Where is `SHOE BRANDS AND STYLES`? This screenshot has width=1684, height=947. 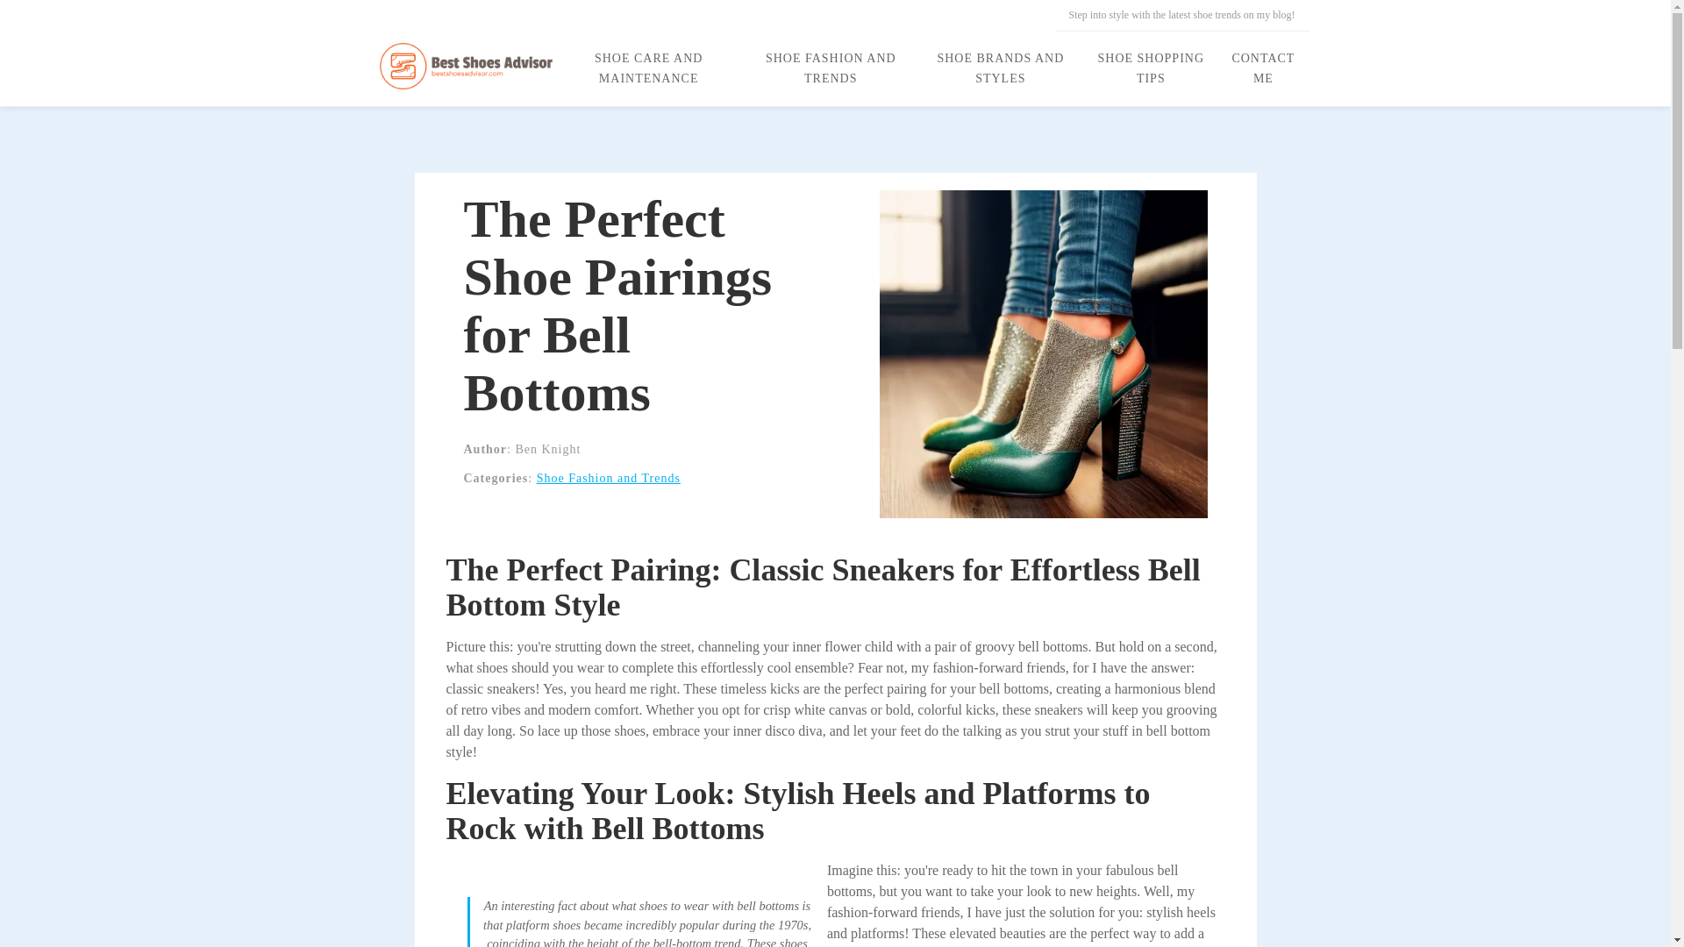 SHOE BRANDS AND STYLES is located at coordinates (1000, 68).